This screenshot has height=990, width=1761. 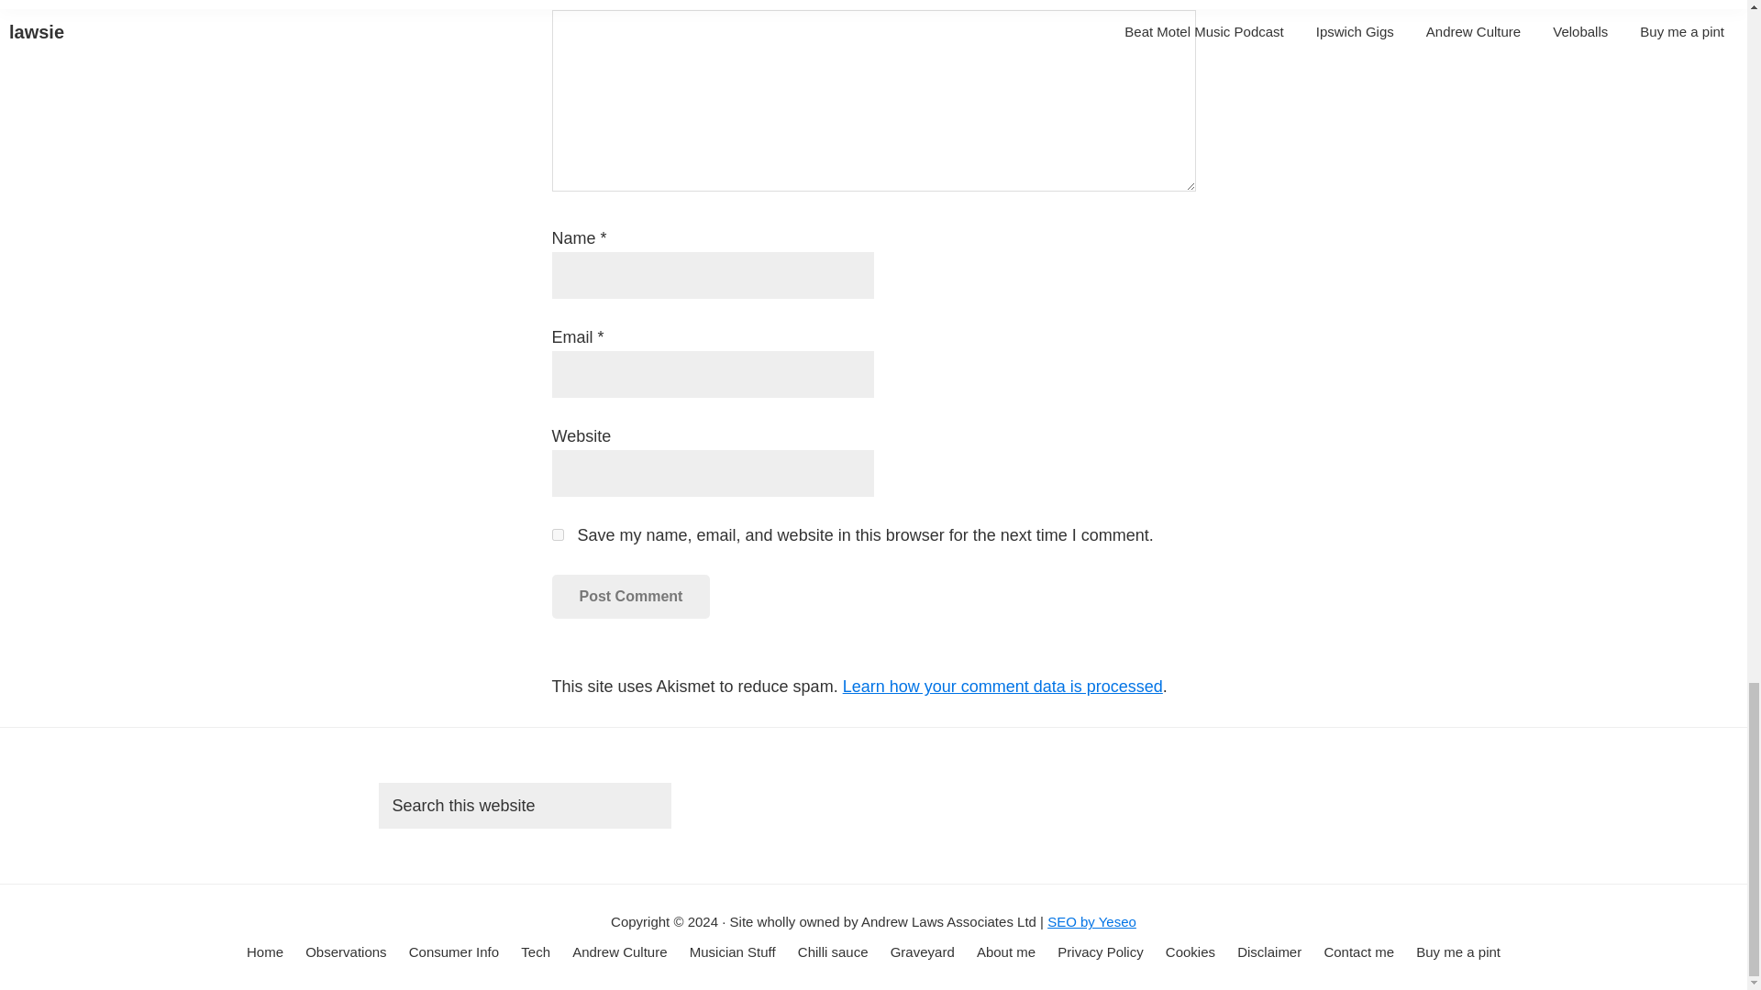 I want to click on Andrew Culture, so click(x=620, y=952).